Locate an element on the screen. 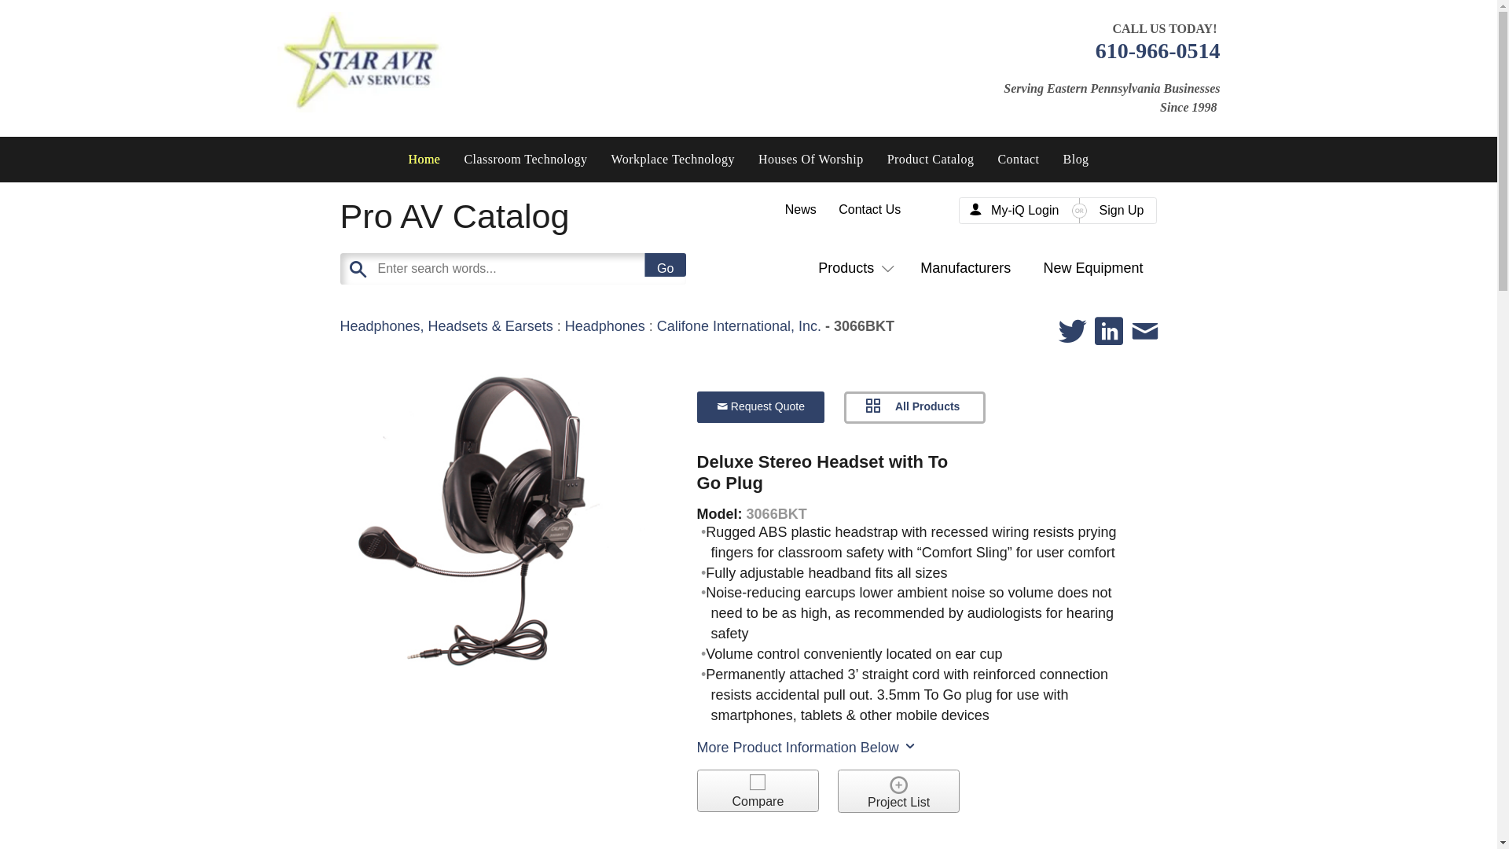  Contact is located at coordinates (1017, 159).